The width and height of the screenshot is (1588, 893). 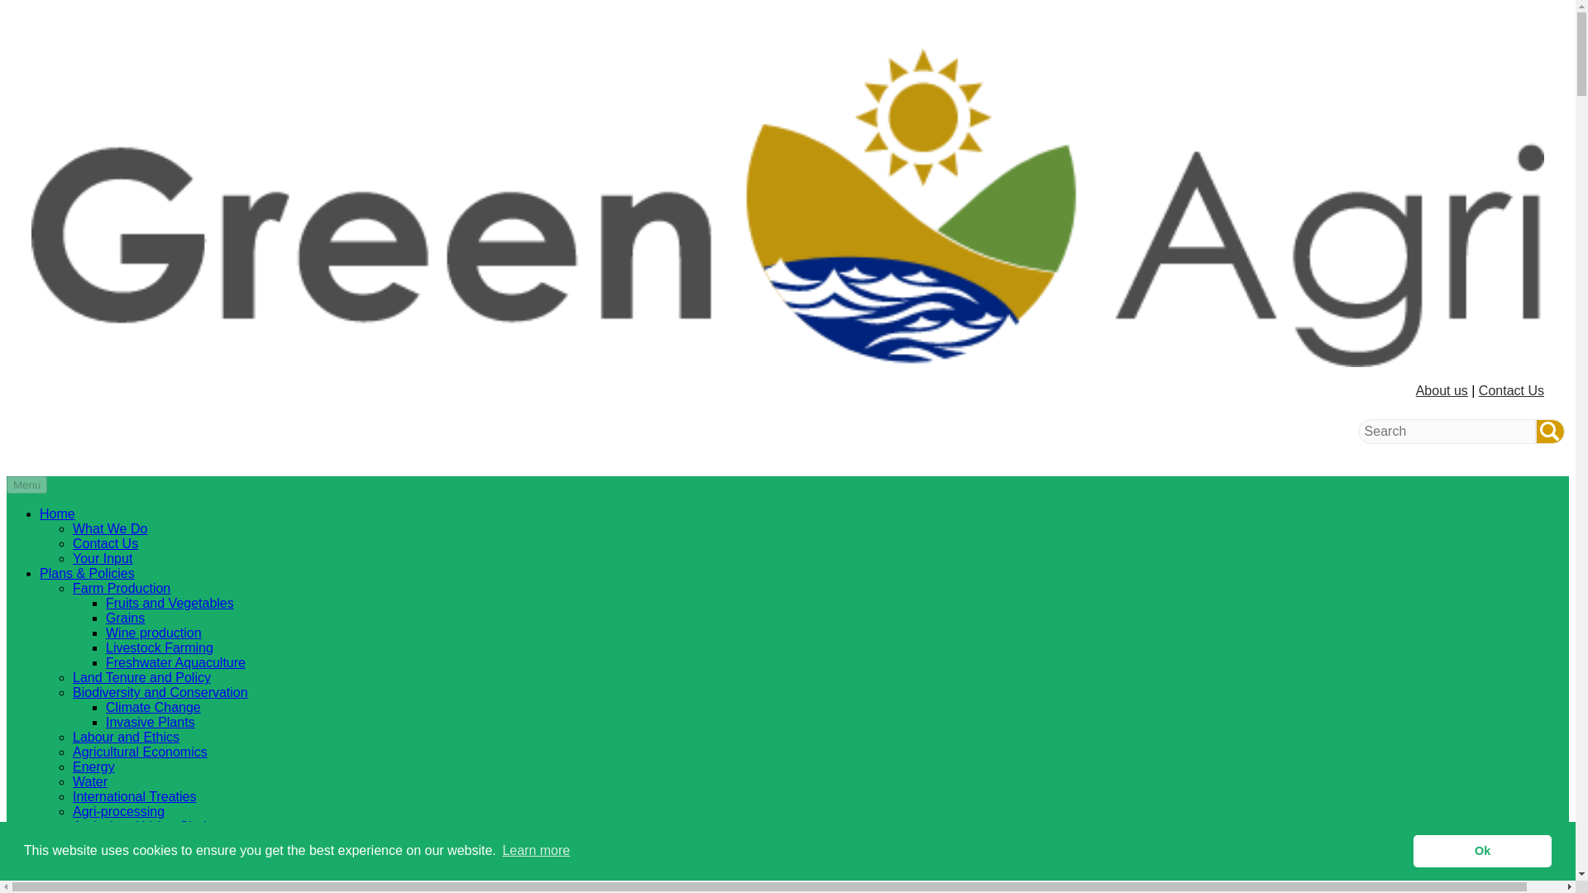 What do you see at coordinates (134, 796) in the screenshot?
I see `International Treaties` at bounding box center [134, 796].